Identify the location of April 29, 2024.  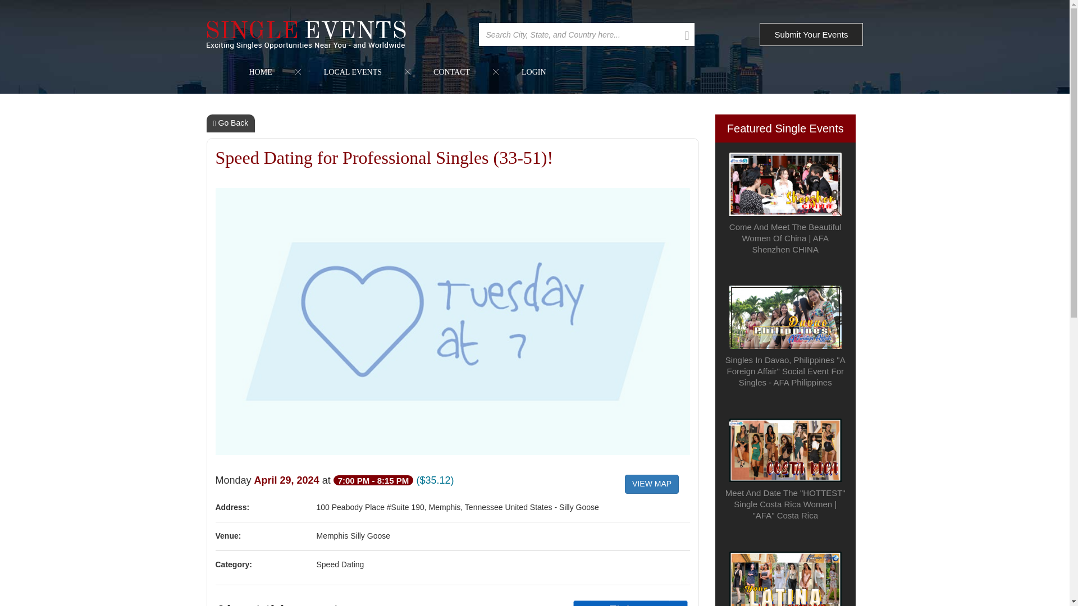
(289, 480).